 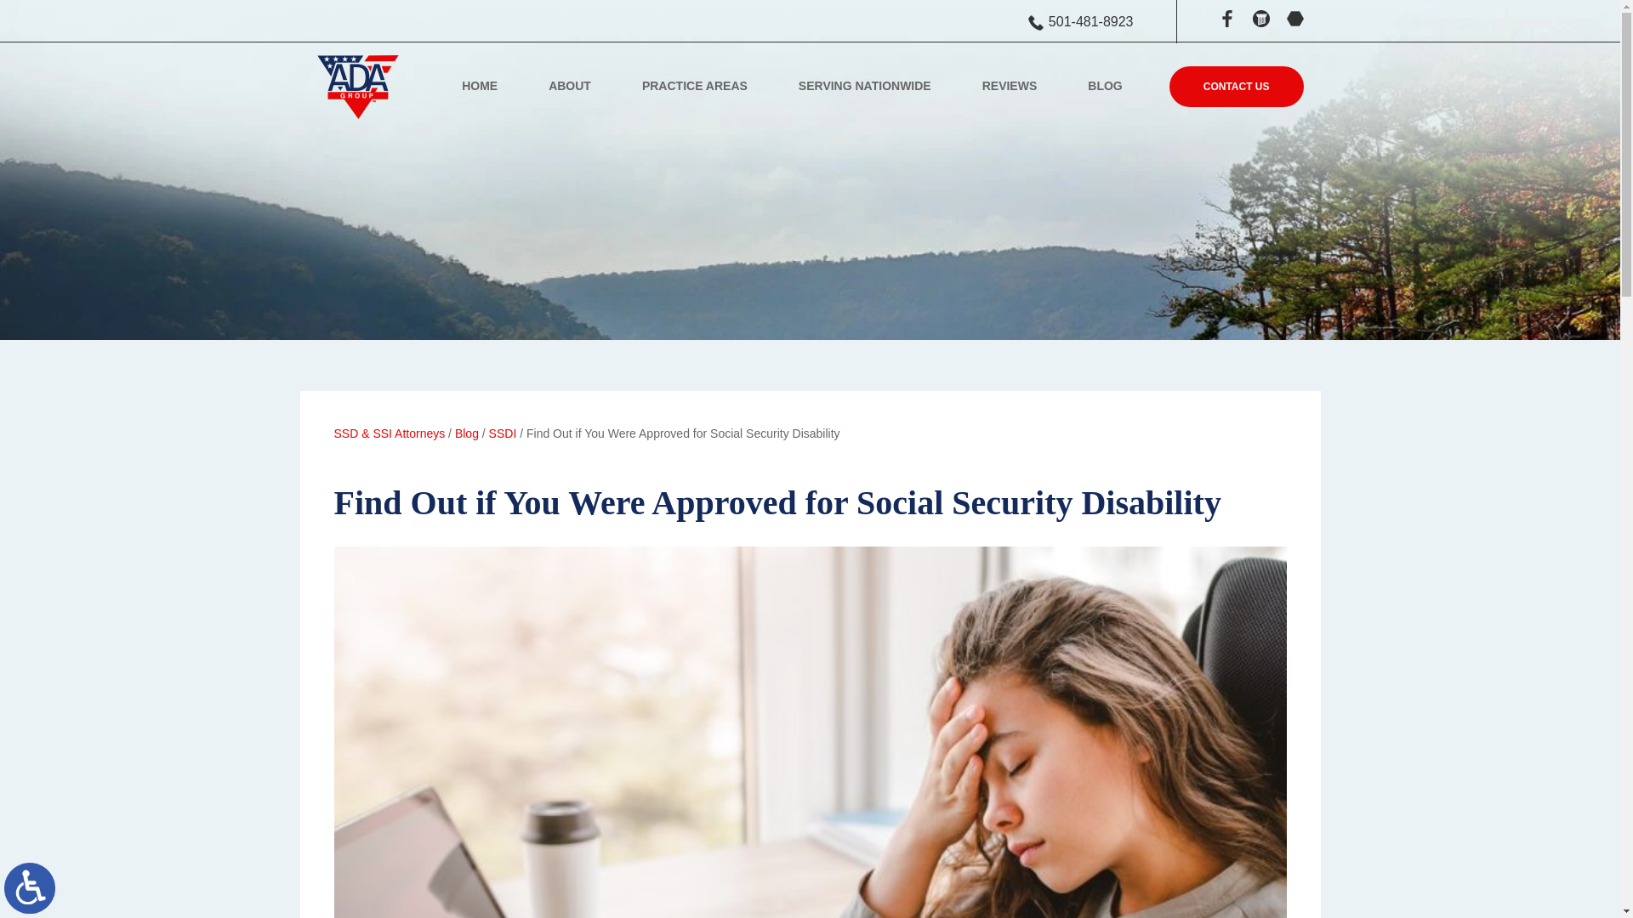 I want to click on CONTACT US, so click(x=1236, y=87).